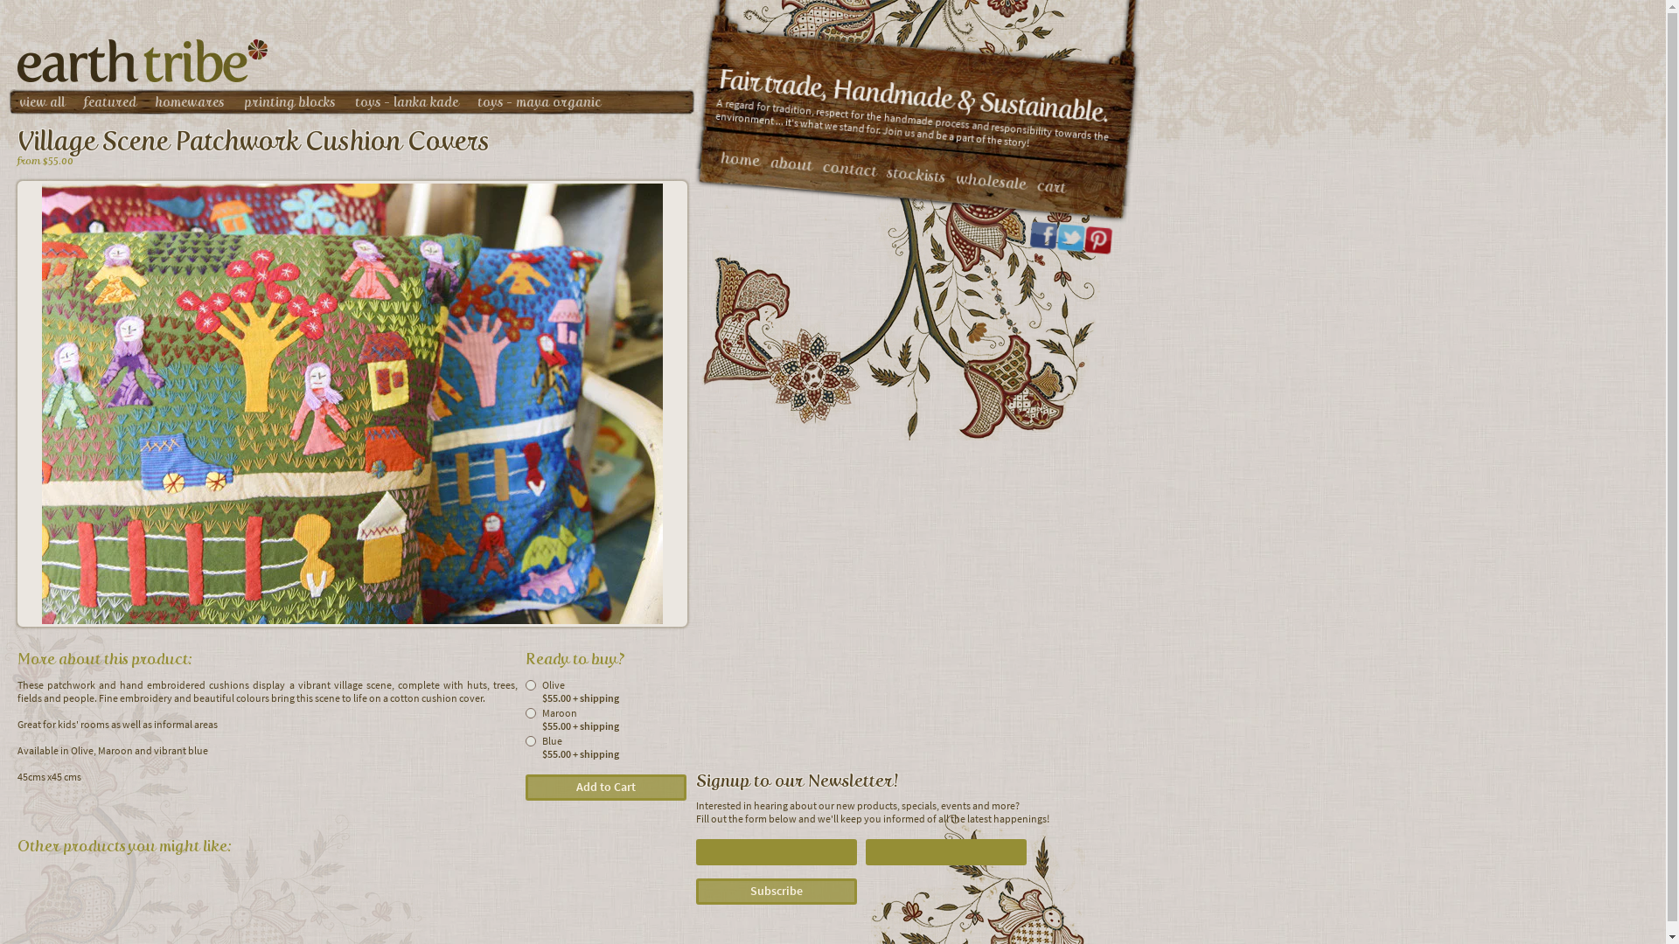 The width and height of the screenshot is (1679, 944). What do you see at coordinates (777, 852) in the screenshot?
I see `Name` at bounding box center [777, 852].